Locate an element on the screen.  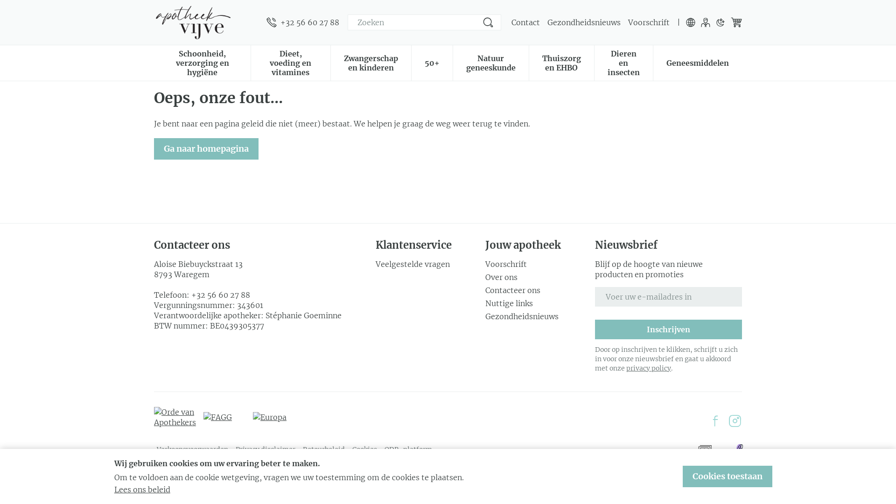
Voorschrift is located at coordinates (649, 22).